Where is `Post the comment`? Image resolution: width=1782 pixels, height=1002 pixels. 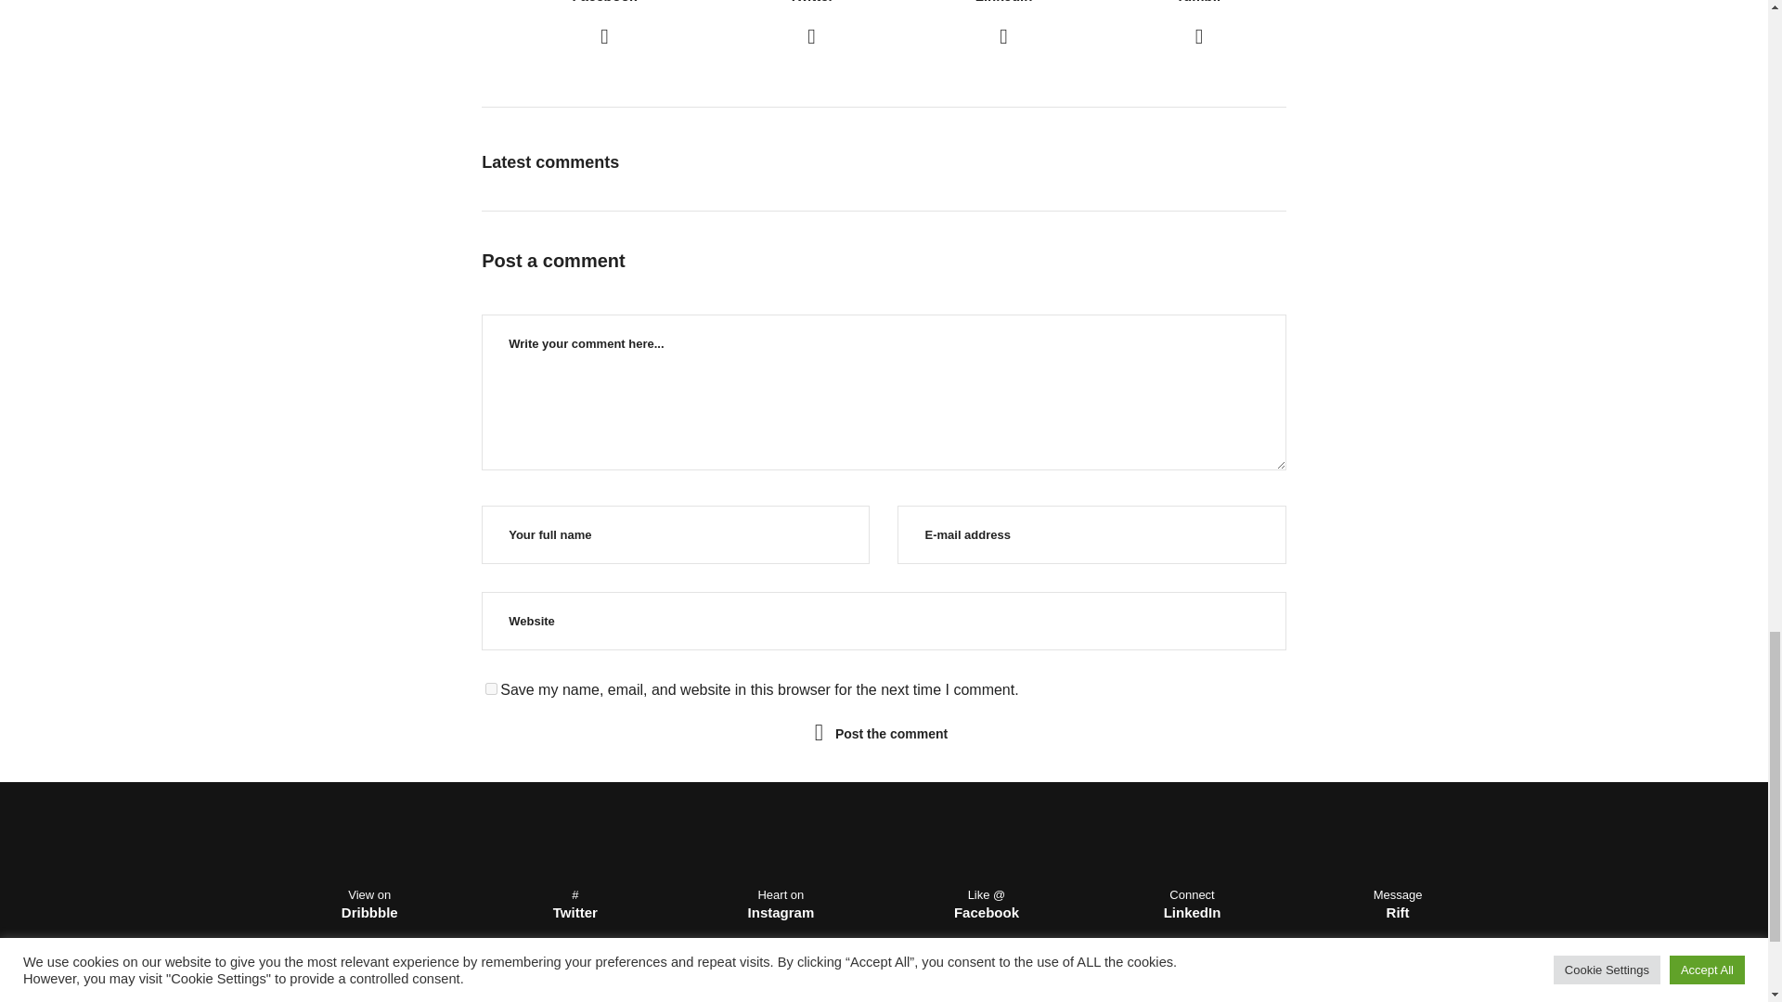 Post the comment is located at coordinates (603, 26).